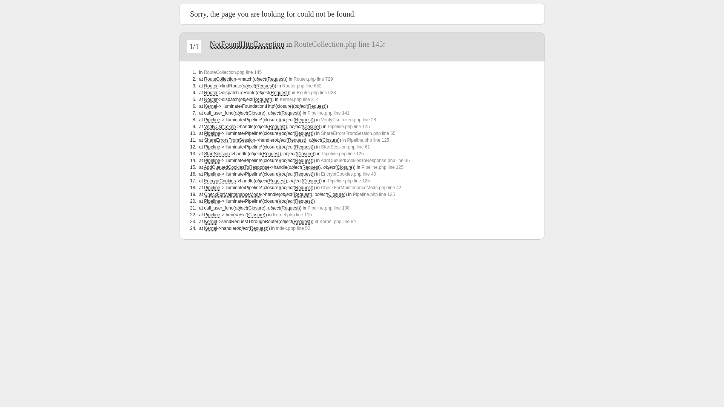 Image resolution: width=724 pixels, height=407 pixels. Describe the element at coordinates (361, 188) in the screenshot. I see `CheckForMaintenanceMode.php line 42` at that location.